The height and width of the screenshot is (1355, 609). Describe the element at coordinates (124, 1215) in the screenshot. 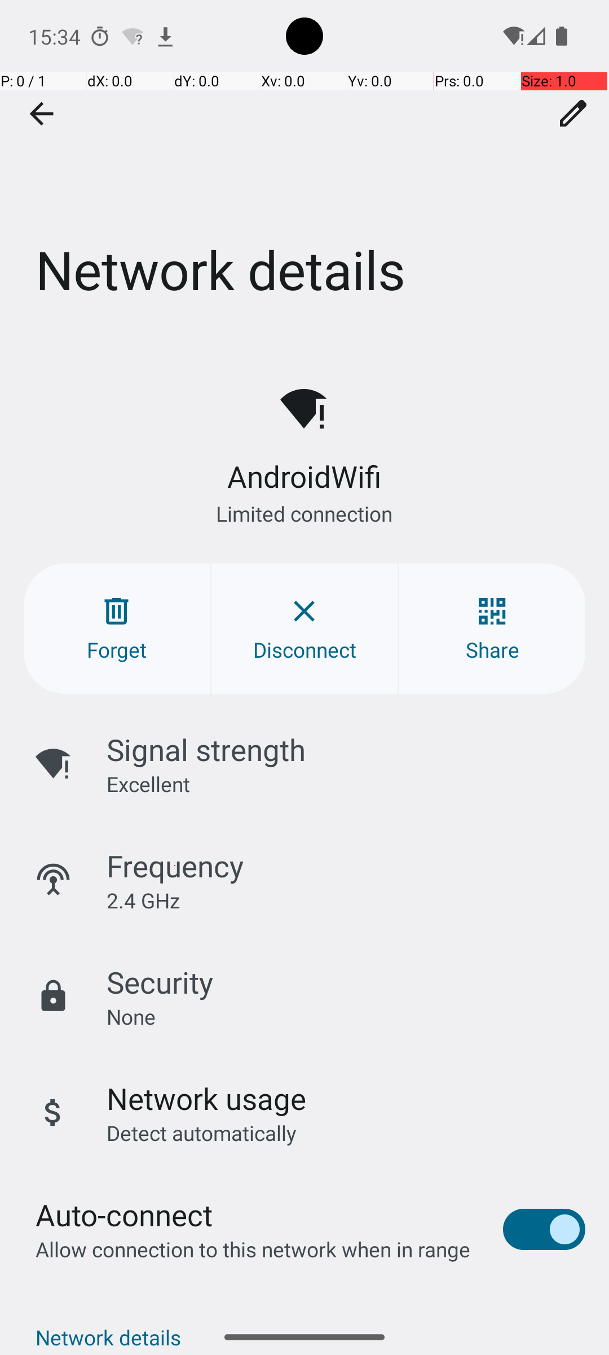

I see `Auto‑connect` at that location.